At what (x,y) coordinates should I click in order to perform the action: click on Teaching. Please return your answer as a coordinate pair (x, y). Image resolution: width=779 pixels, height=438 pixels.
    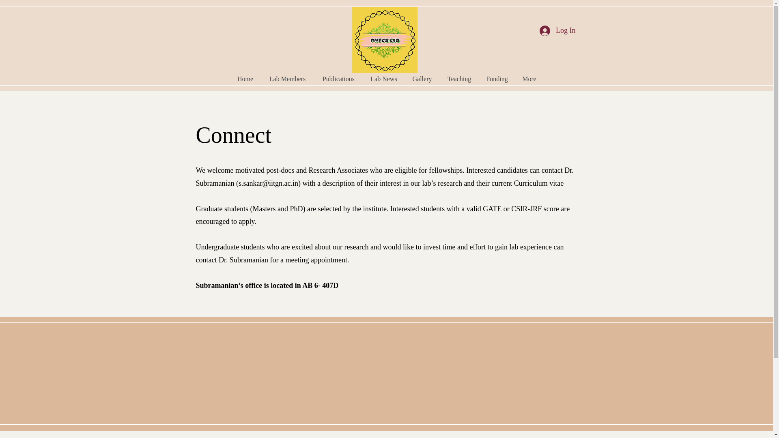
    Looking at the image, I should click on (459, 79).